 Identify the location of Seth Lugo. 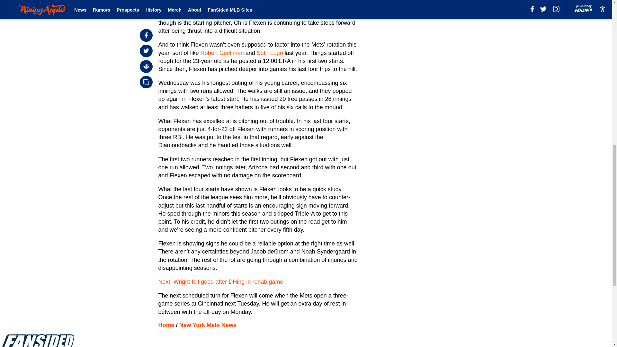
(270, 53).